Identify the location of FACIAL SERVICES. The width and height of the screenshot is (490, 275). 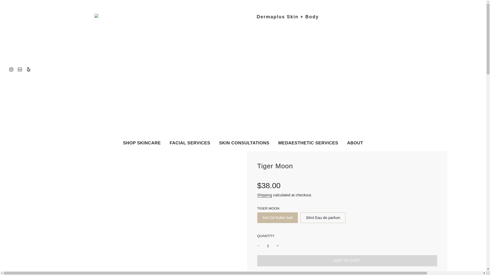
(190, 143).